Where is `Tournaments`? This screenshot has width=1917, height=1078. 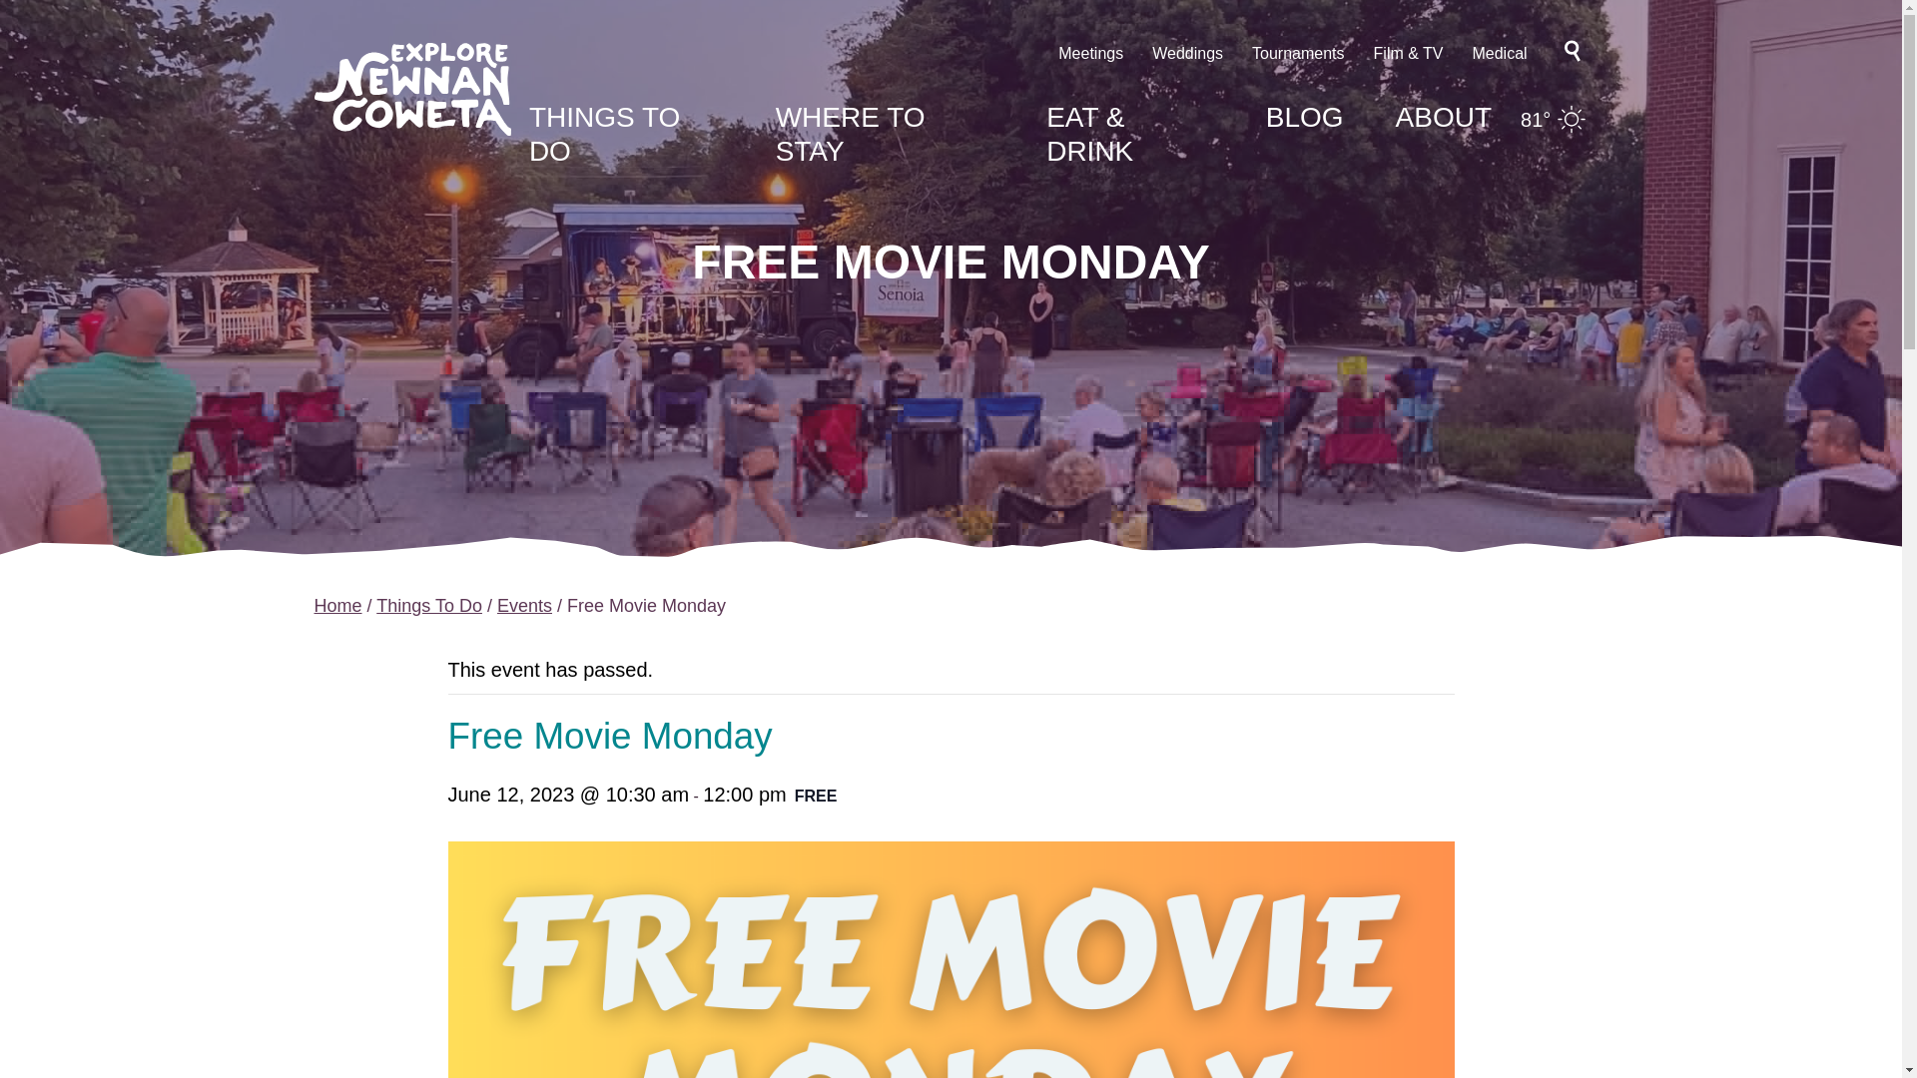 Tournaments is located at coordinates (1298, 53).